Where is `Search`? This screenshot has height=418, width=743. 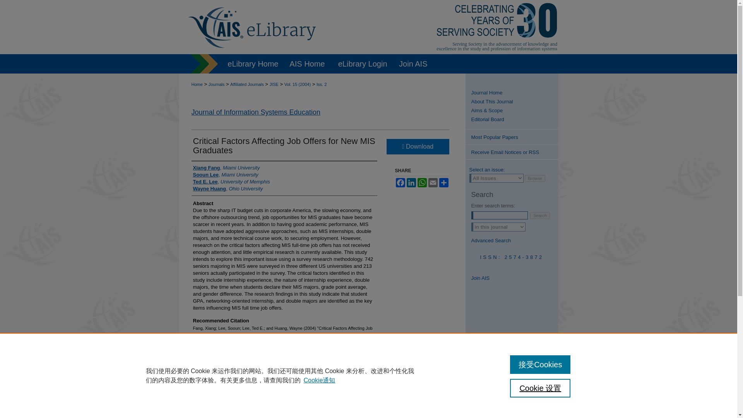 Search is located at coordinates (540, 215).